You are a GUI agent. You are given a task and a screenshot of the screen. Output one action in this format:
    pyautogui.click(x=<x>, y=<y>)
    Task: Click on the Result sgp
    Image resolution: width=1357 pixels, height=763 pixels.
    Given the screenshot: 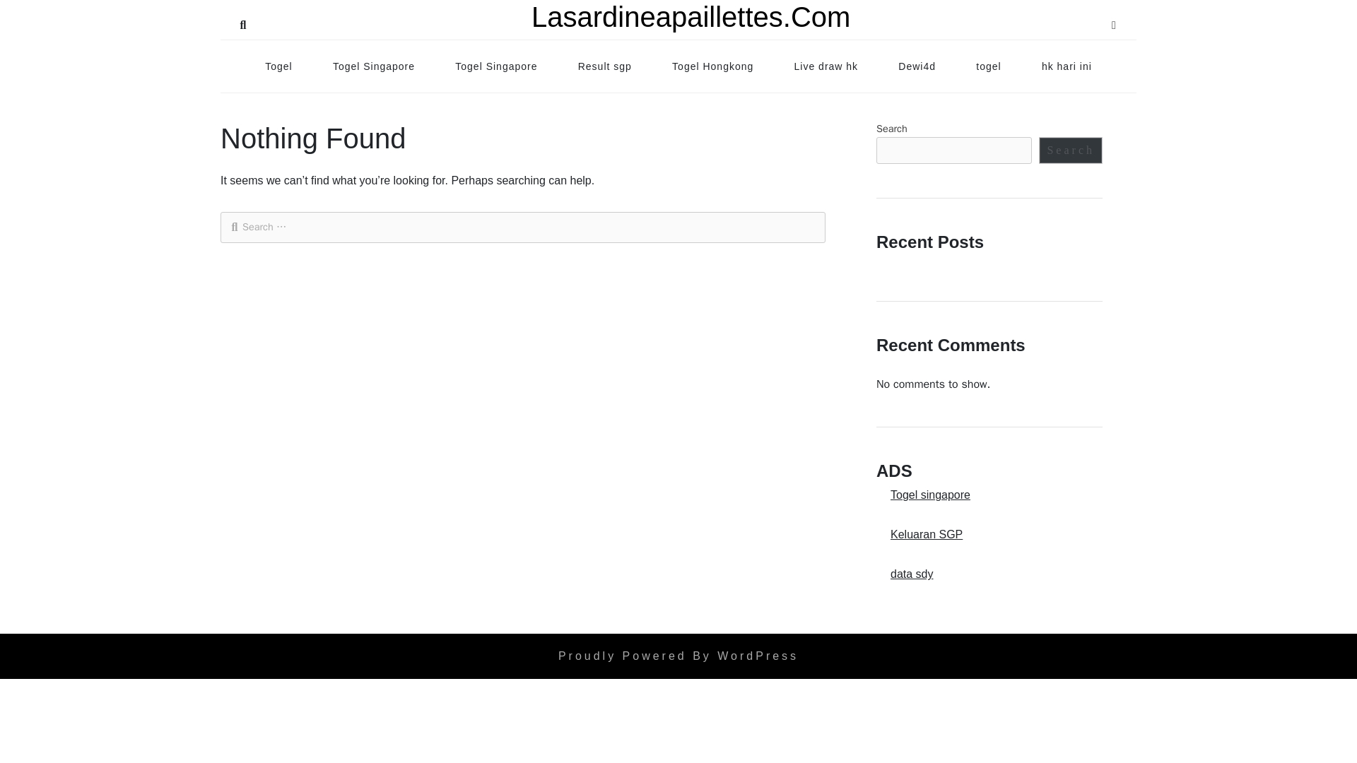 What is the action you would take?
    pyautogui.click(x=605, y=66)
    